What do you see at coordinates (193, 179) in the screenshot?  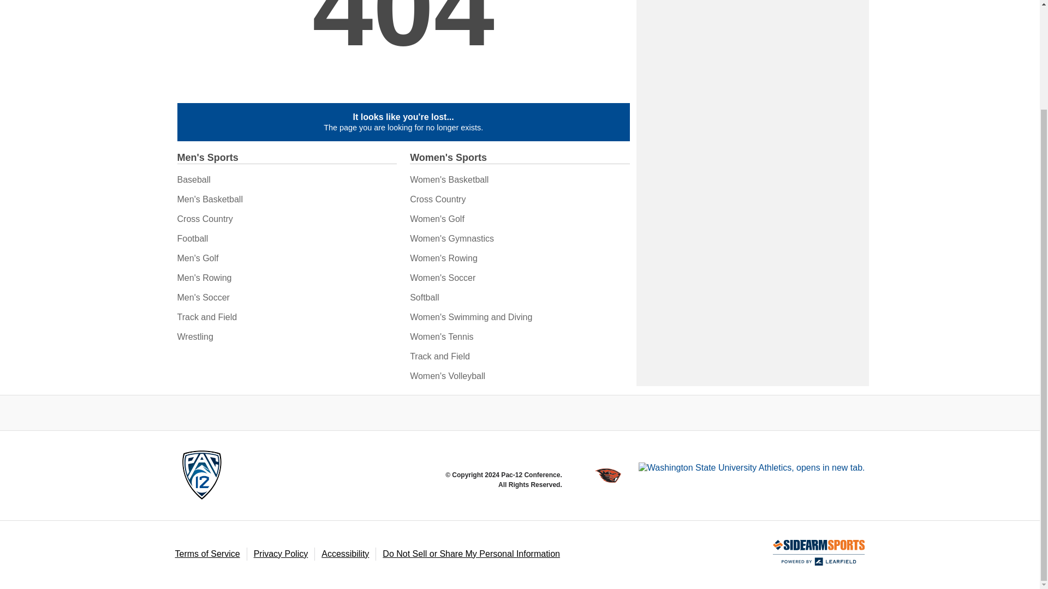 I see `Baseball` at bounding box center [193, 179].